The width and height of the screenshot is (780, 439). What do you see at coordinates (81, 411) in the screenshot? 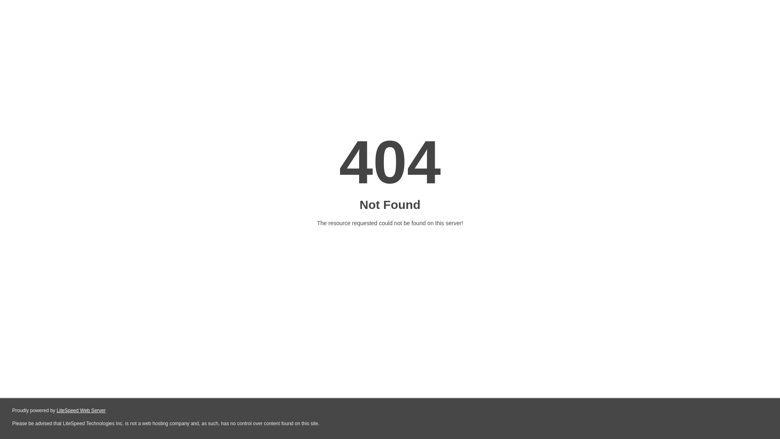
I see `LiteSpeed Web Server` at bounding box center [81, 411].